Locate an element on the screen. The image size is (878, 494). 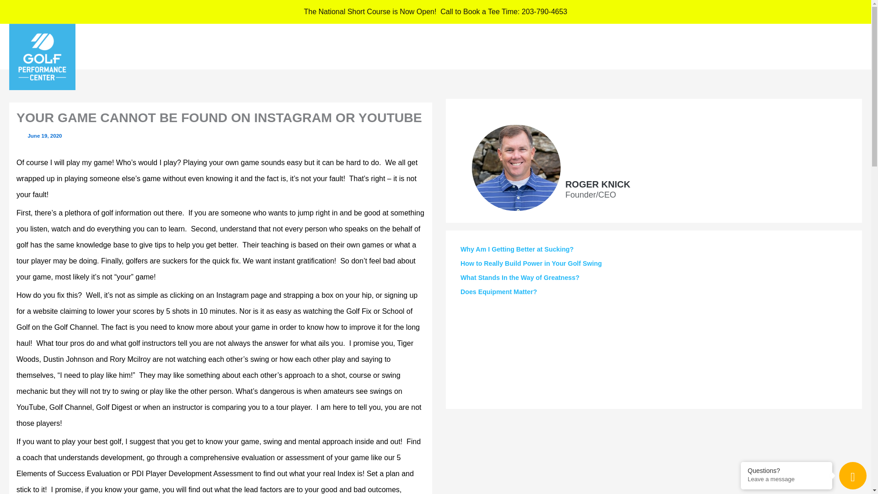
THE 5 ELEMENTS BLOG is located at coordinates (676, 46).